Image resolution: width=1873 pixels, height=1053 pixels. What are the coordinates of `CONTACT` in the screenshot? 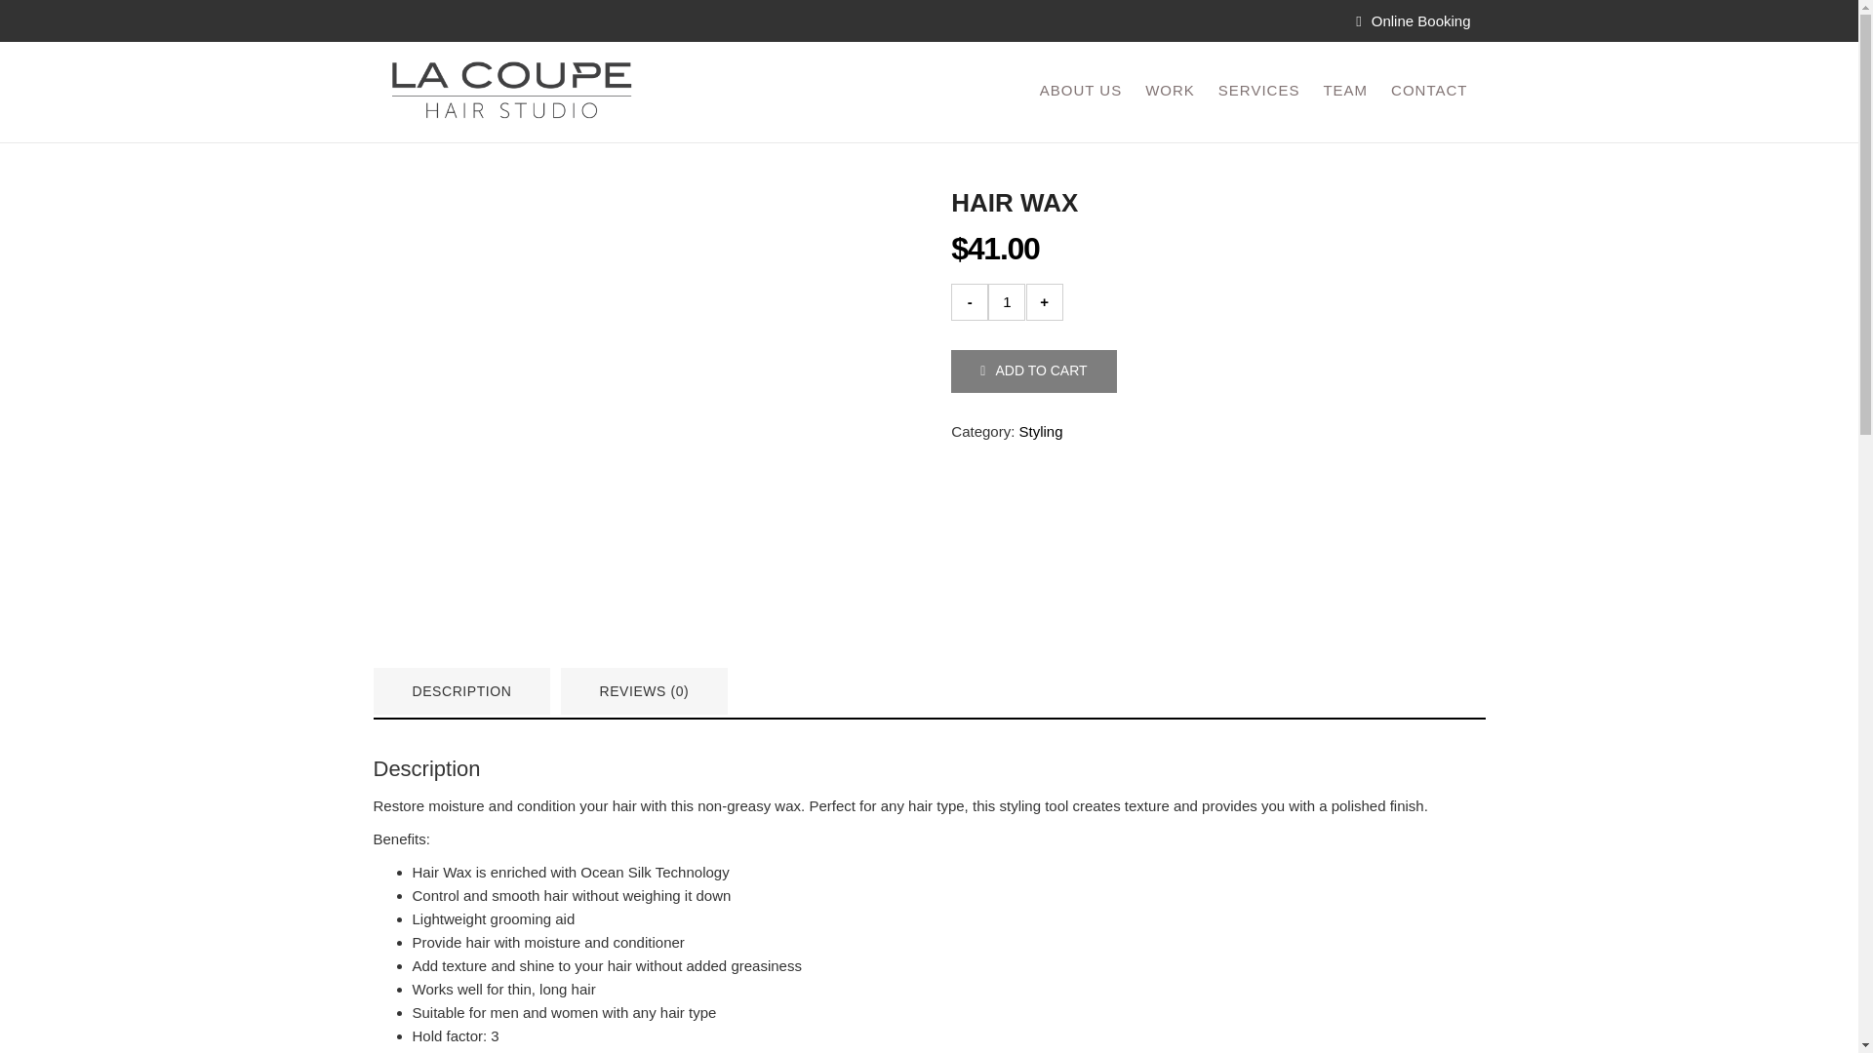 It's located at (1428, 90).